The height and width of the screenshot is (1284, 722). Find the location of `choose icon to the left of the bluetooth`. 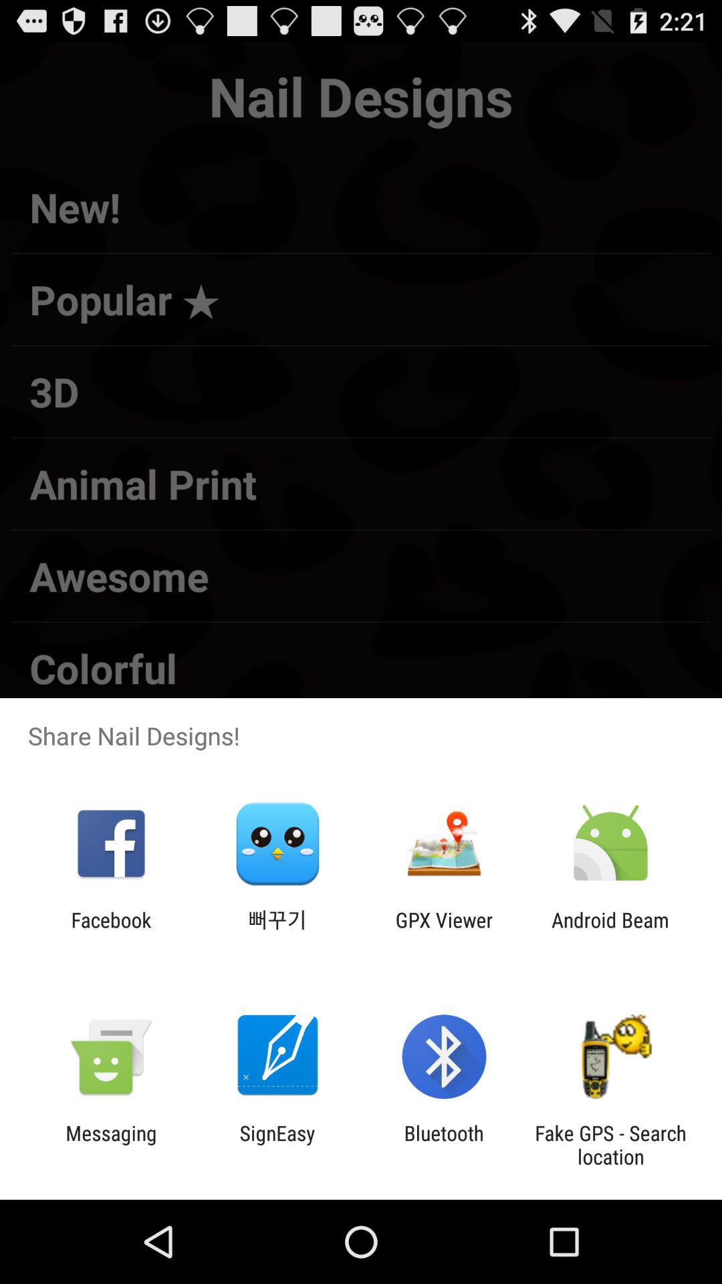

choose icon to the left of the bluetooth is located at coordinates (277, 1145).